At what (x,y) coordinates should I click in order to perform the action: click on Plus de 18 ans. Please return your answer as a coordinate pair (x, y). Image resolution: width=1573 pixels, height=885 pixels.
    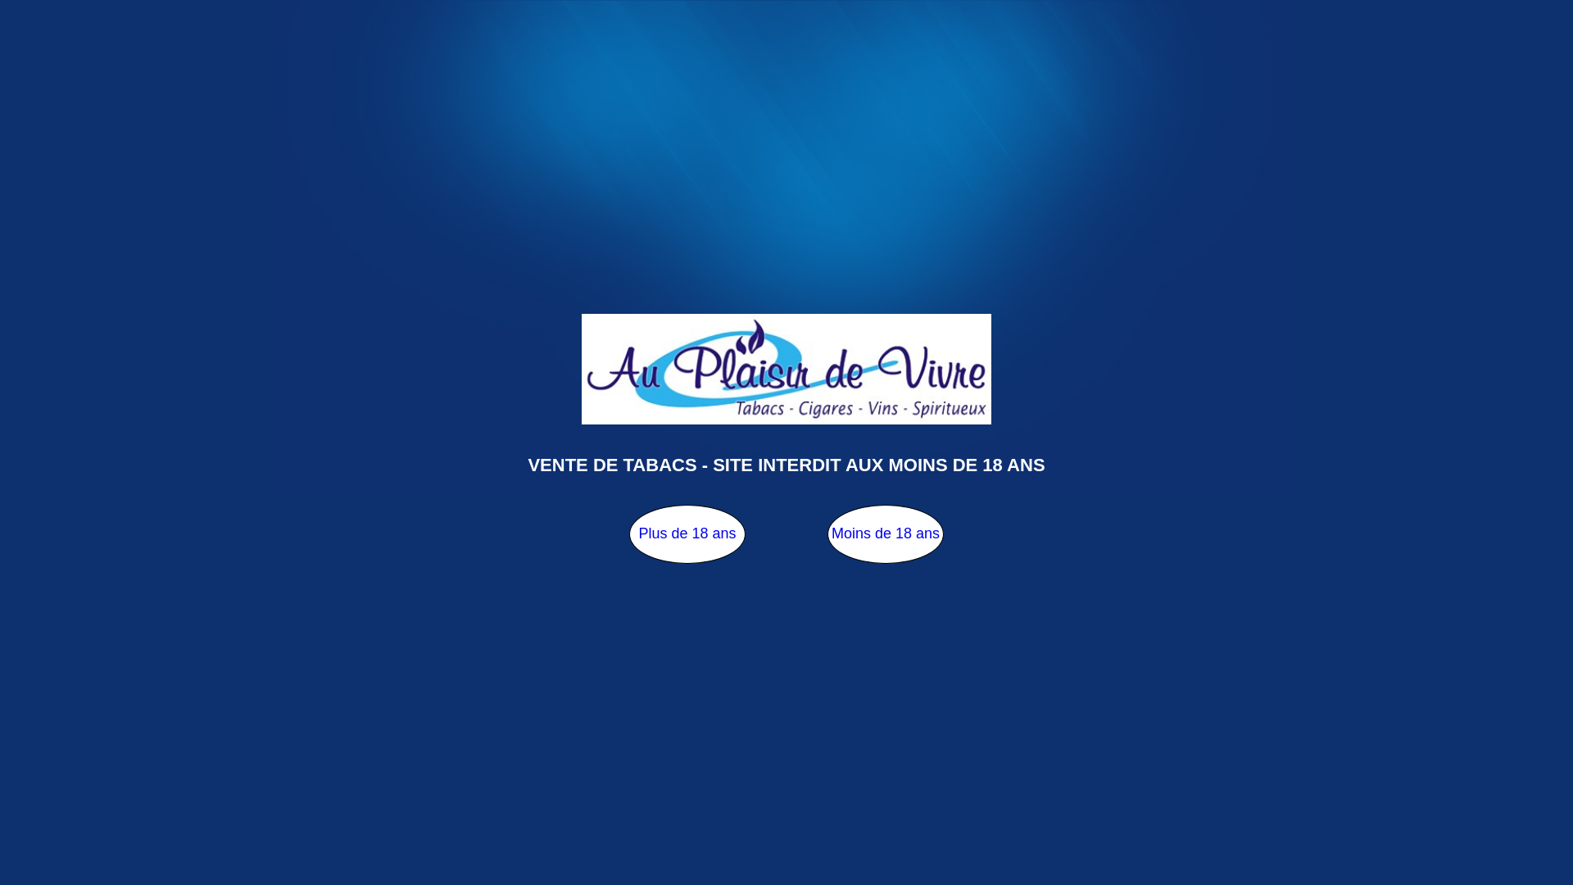
    Looking at the image, I should click on (687, 534).